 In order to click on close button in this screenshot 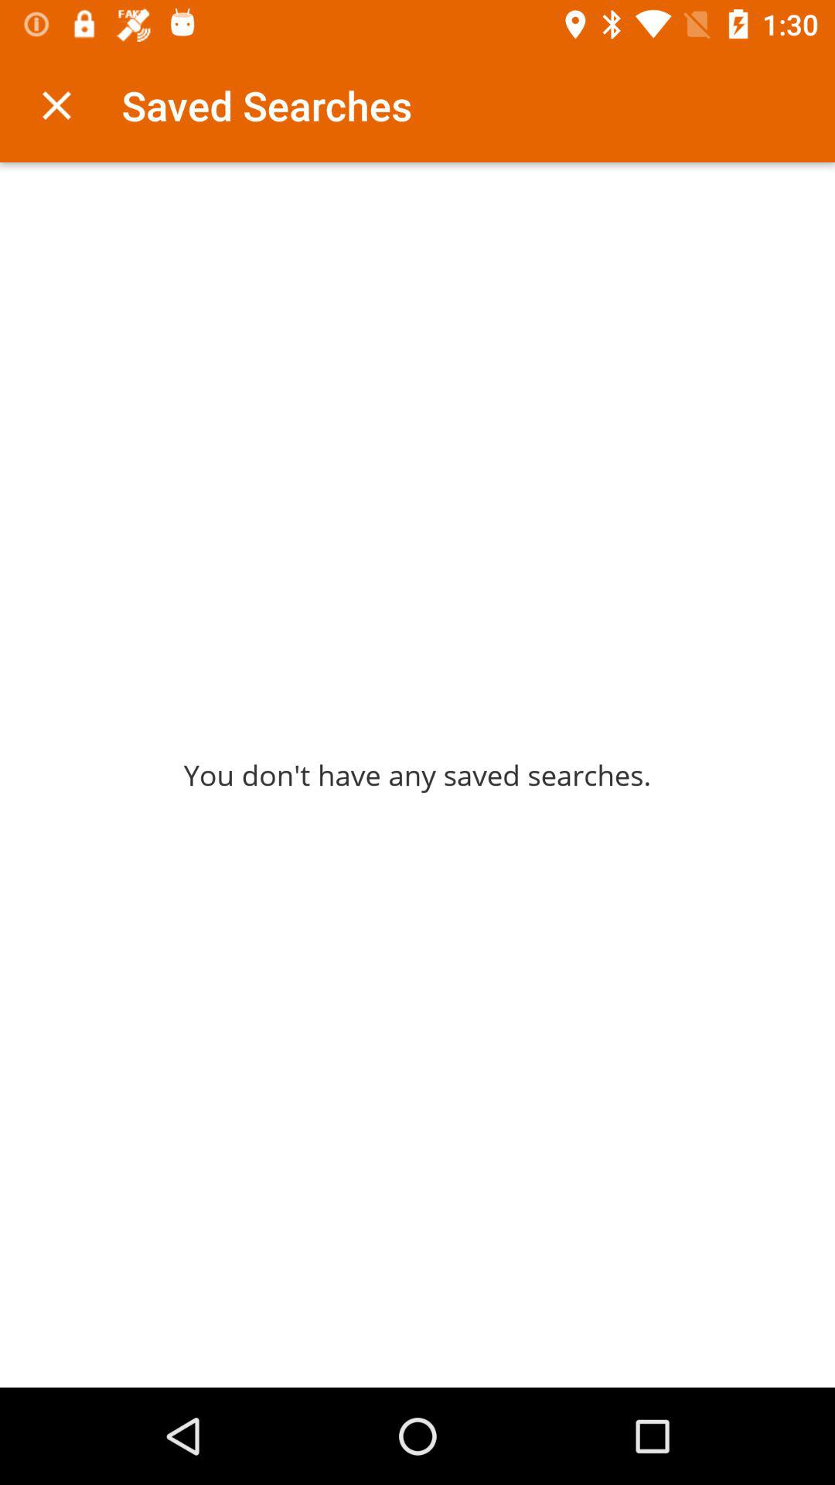, I will do `click(57, 105)`.